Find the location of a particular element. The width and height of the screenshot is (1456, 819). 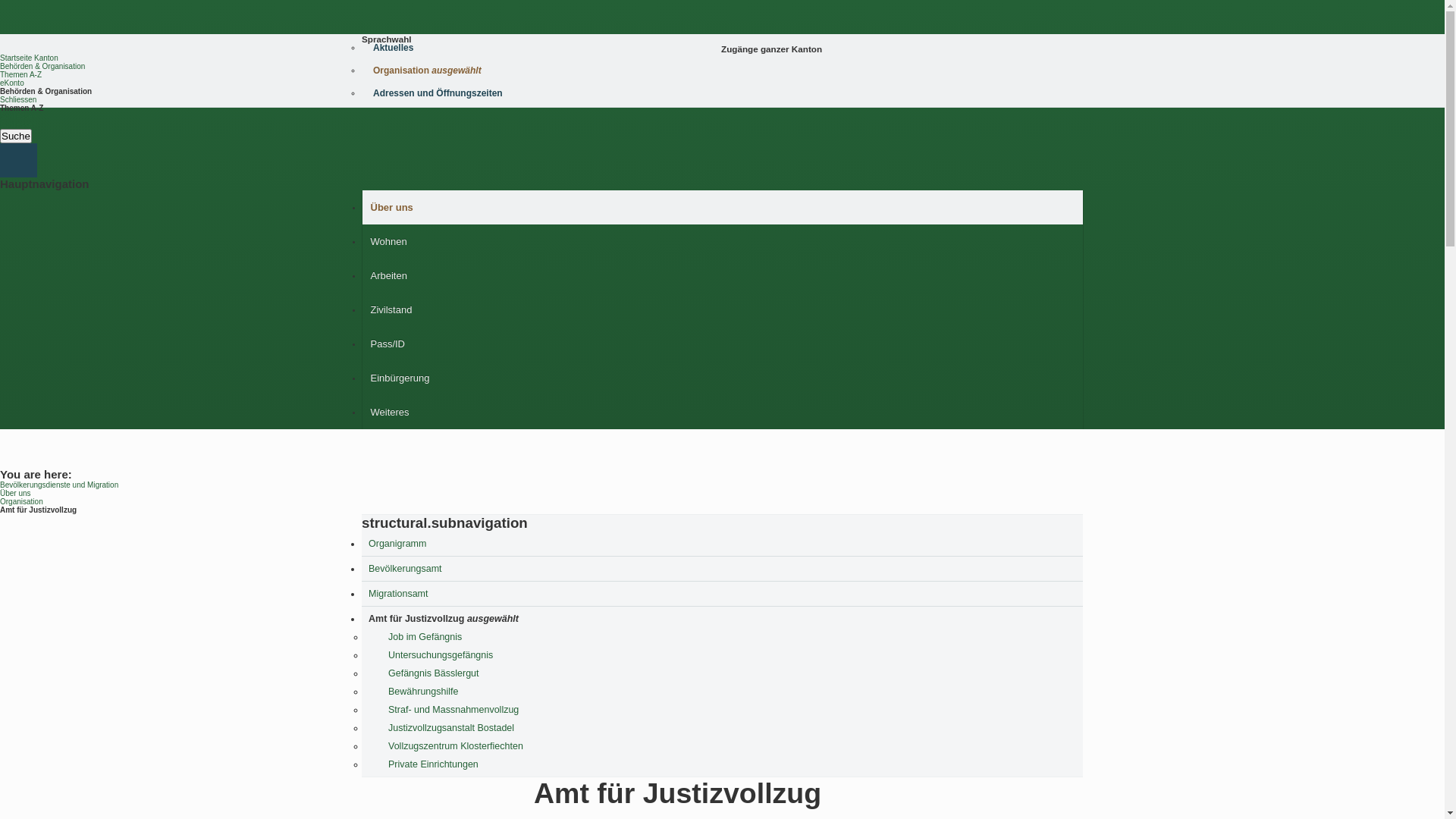

Vollzugszentrum Klosterfiechten is located at coordinates (732, 746).